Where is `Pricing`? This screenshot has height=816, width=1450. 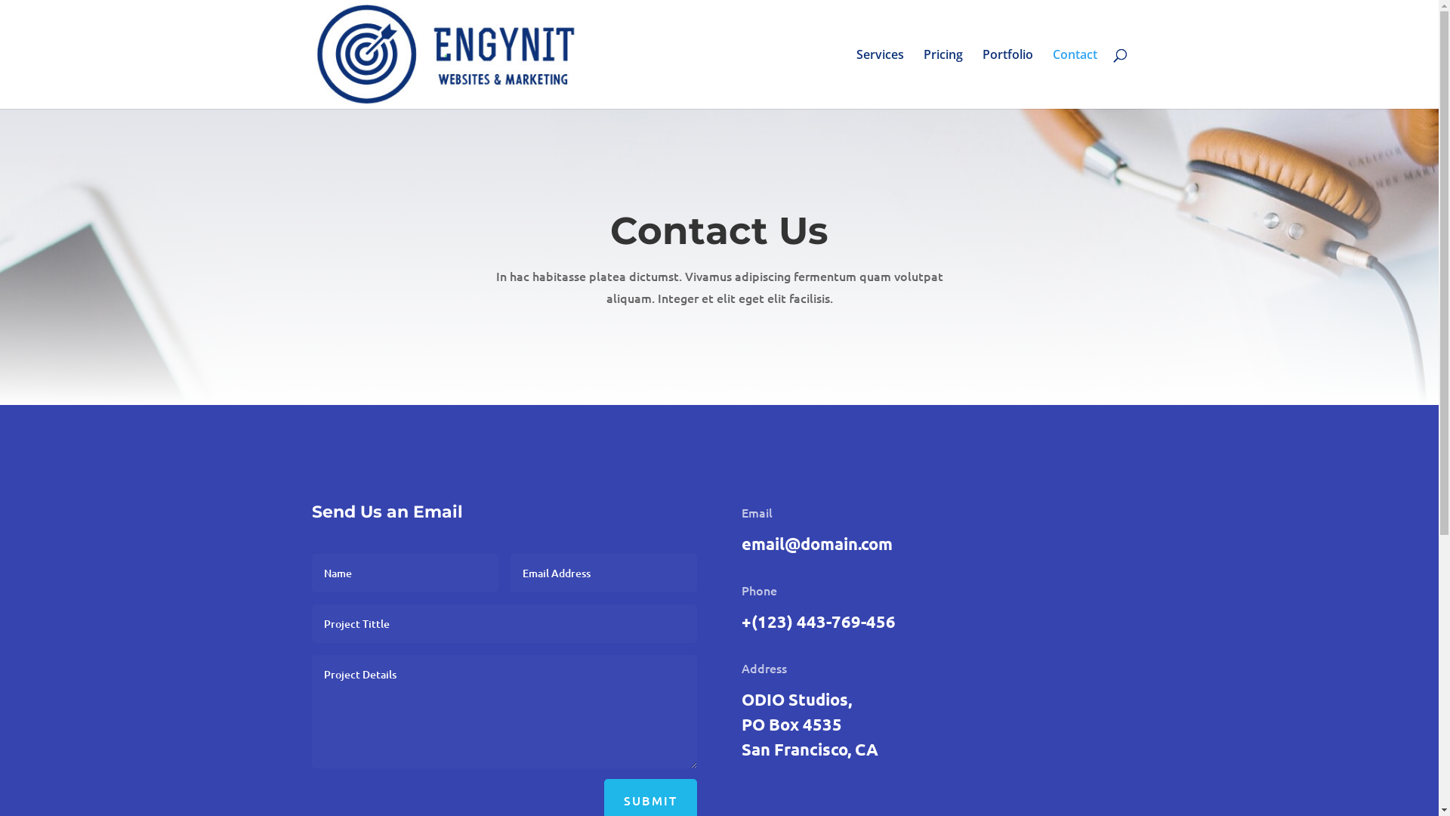
Pricing is located at coordinates (942, 79).